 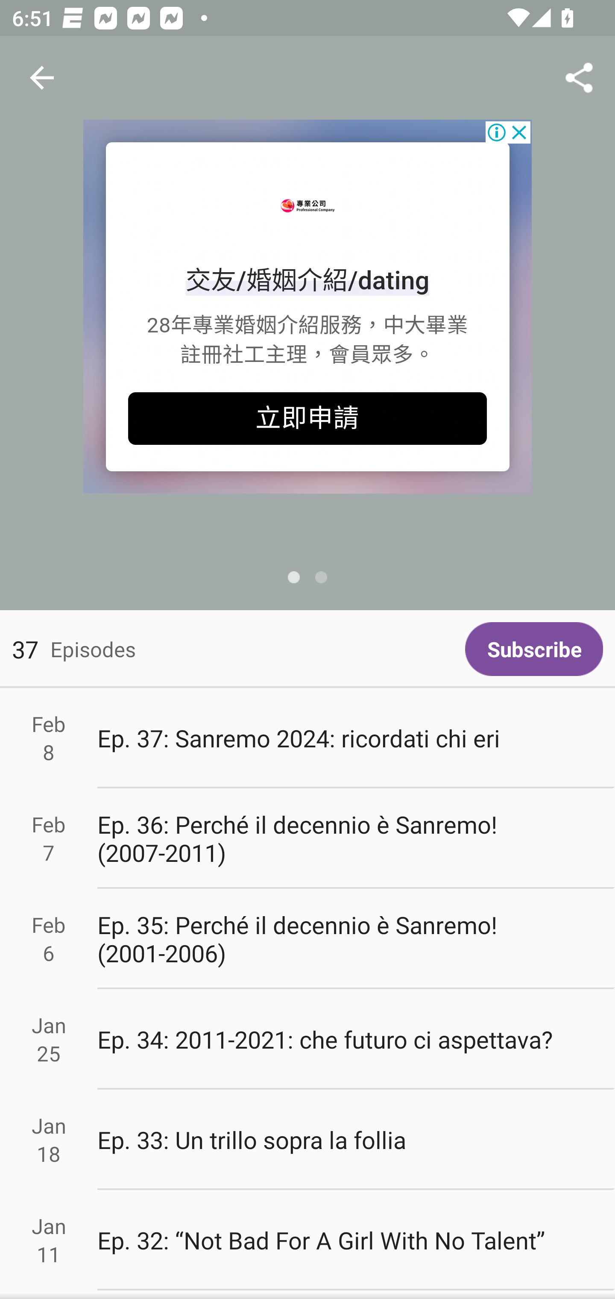 What do you see at coordinates (534, 649) in the screenshot?
I see `Subscribe` at bounding box center [534, 649].